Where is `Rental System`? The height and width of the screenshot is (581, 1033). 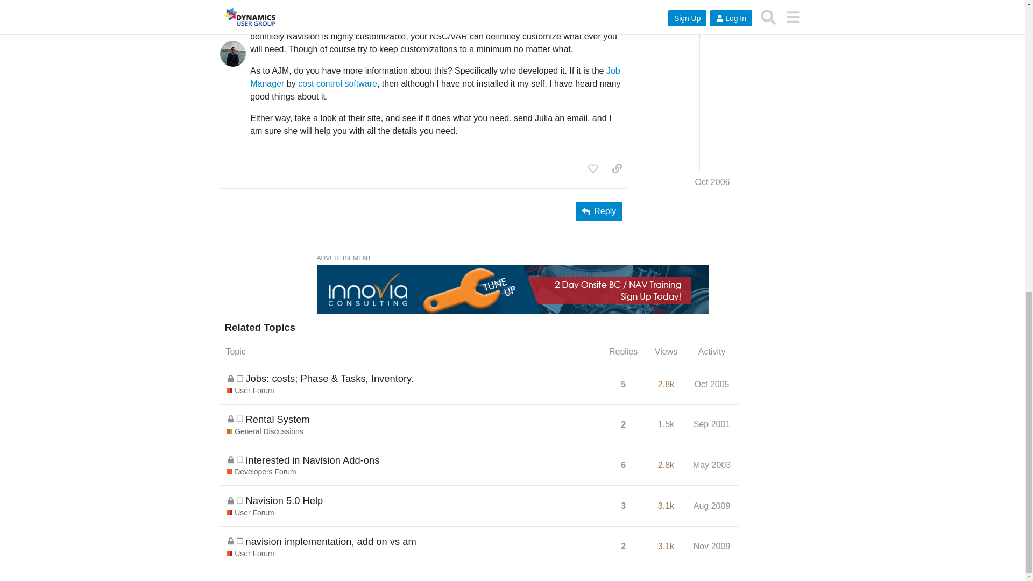 Rental System is located at coordinates (277, 419).